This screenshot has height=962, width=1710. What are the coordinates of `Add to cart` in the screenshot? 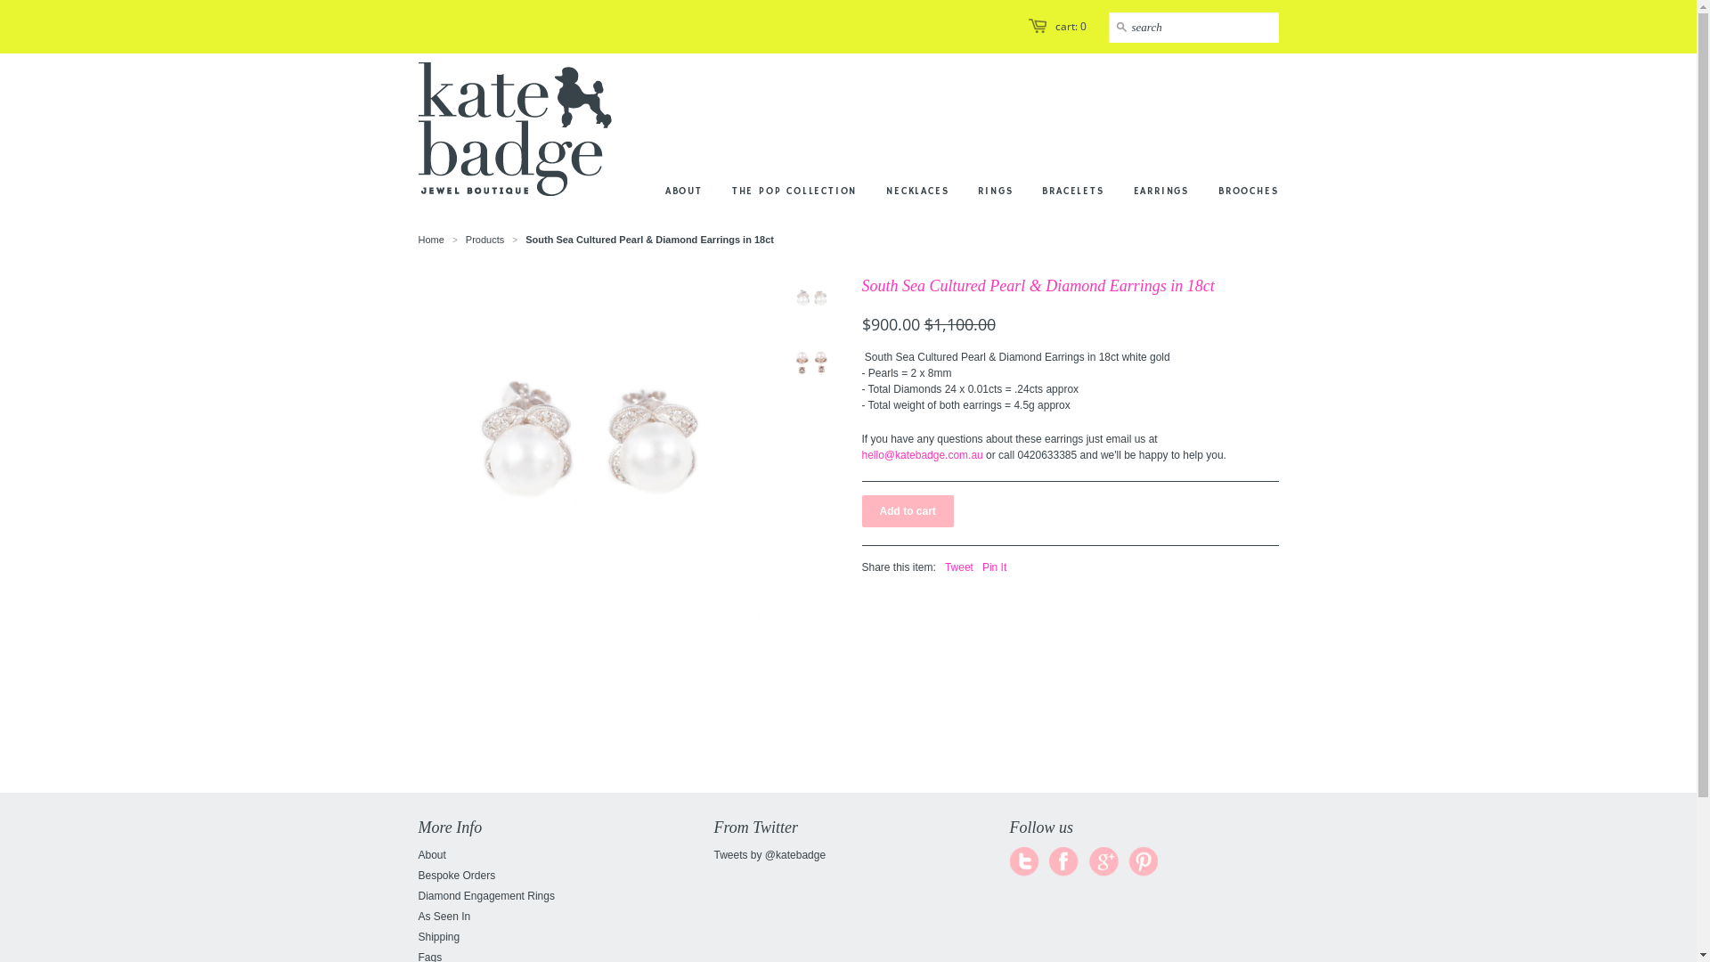 It's located at (908, 511).